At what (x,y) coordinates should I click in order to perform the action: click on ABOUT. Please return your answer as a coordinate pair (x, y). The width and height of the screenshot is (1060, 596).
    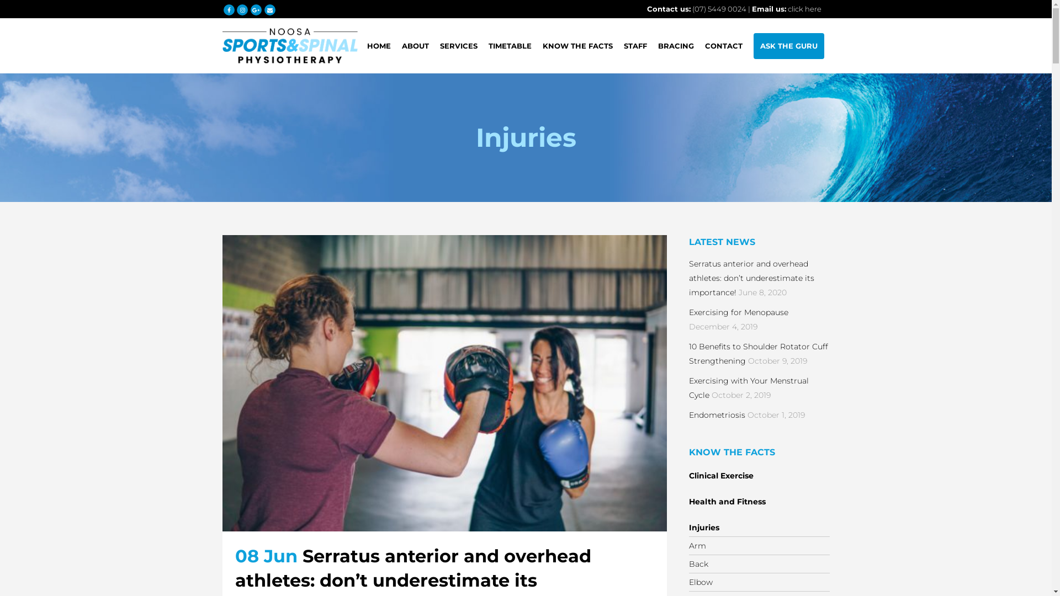
    Looking at the image, I should click on (415, 46).